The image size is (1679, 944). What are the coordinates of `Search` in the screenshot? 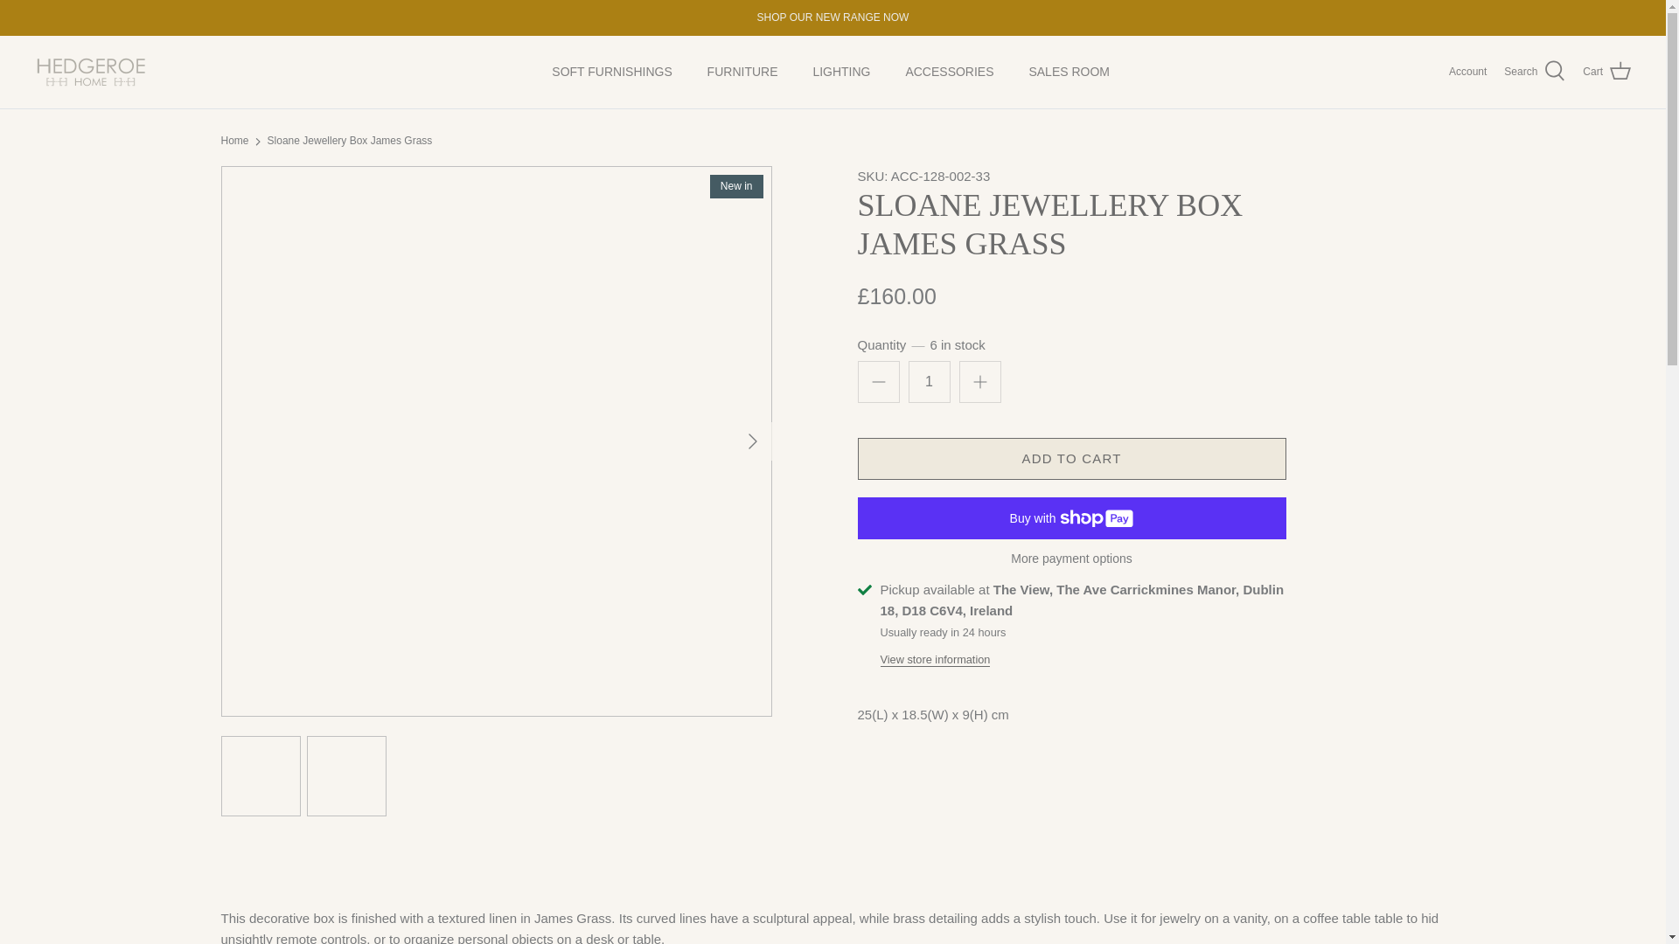 It's located at (1534, 72).